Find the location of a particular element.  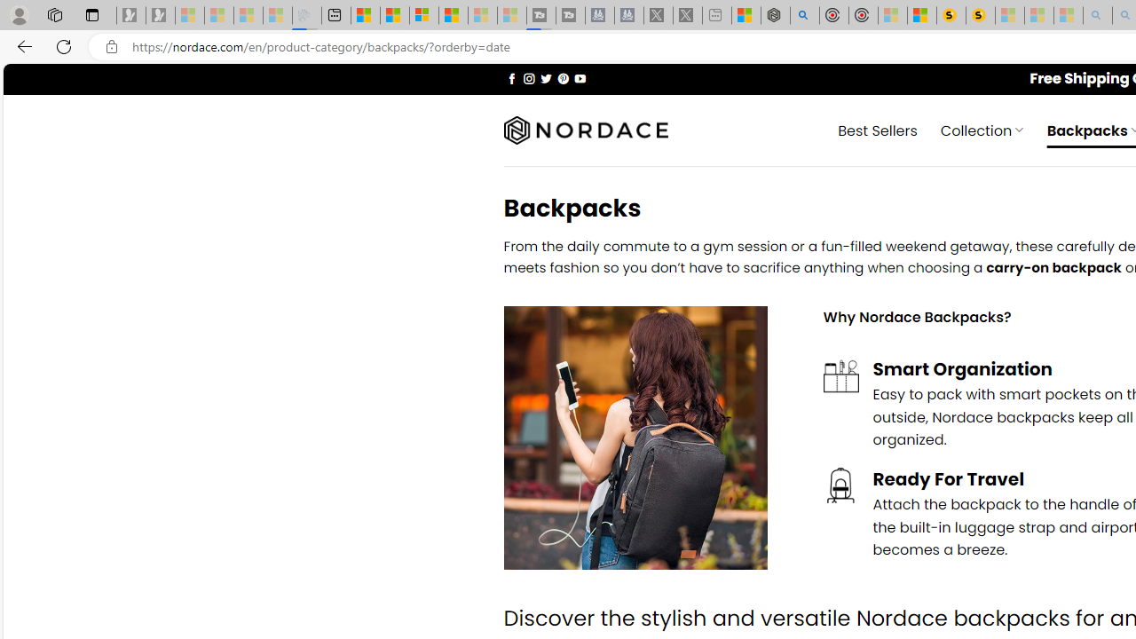

Microsoft Start - Sleeping is located at coordinates (483, 16).